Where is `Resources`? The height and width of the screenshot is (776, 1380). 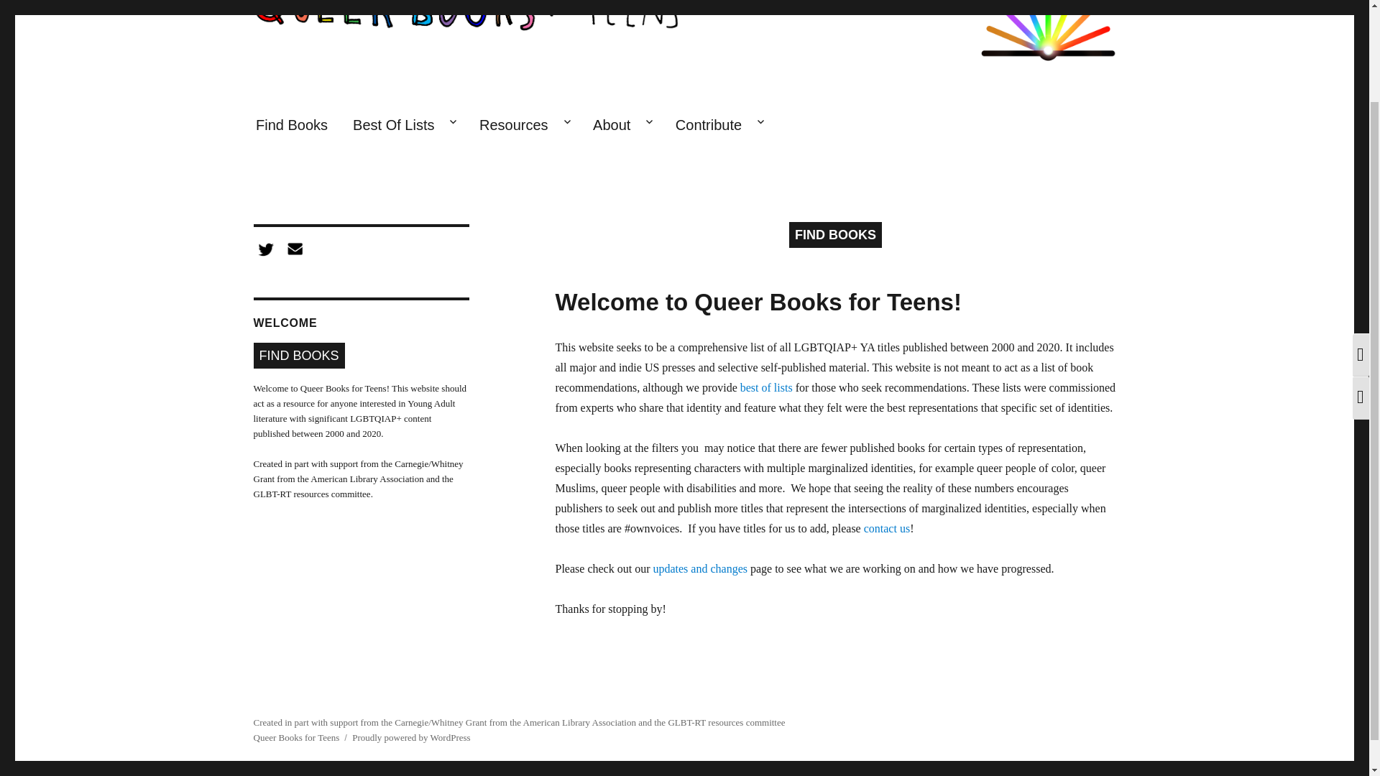
Resources is located at coordinates (523, 125).